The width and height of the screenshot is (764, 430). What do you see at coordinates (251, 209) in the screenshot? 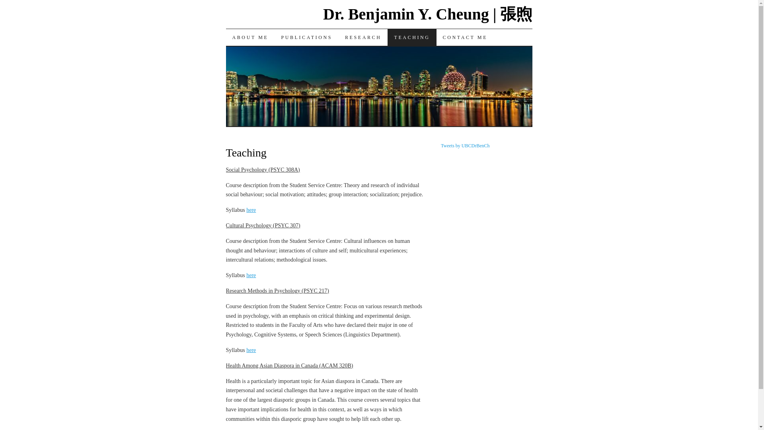
I see `here` at bounding box center [251, 209].